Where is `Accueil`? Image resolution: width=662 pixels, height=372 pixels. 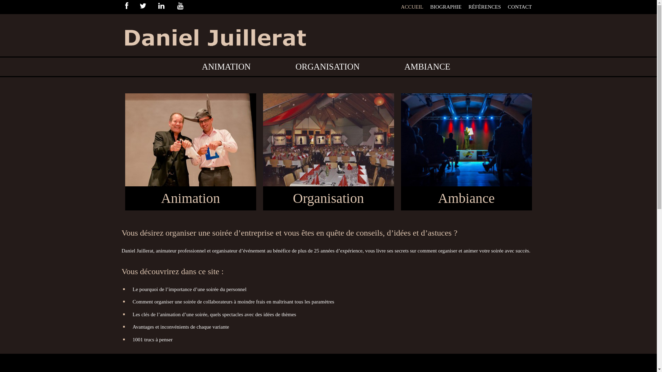
Accueil is located at coordinates (215, 32).